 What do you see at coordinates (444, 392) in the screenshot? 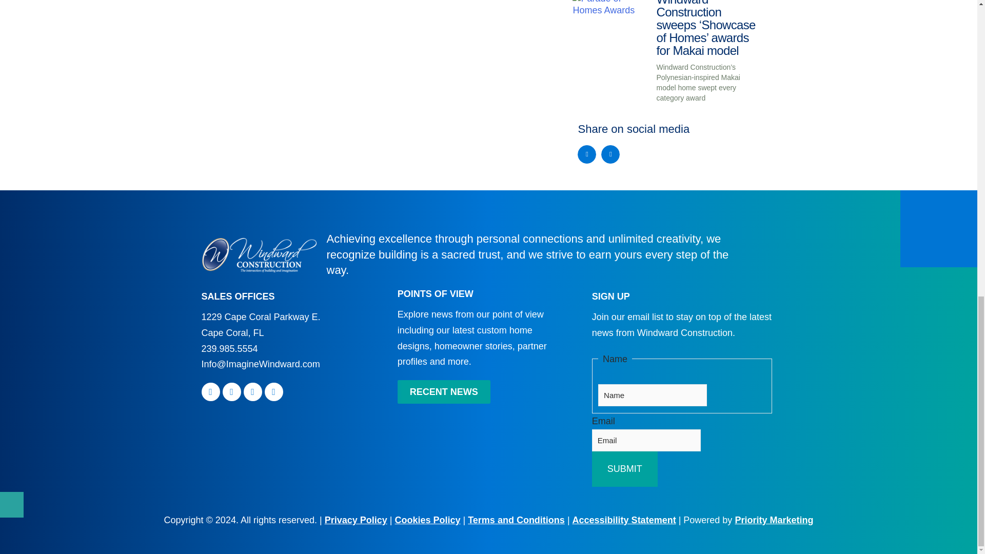
I see `RECENT NEWS` at bounding box center [444, 392].